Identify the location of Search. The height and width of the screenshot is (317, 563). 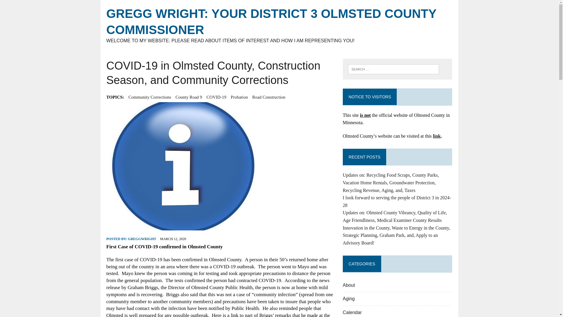
(29, 6).